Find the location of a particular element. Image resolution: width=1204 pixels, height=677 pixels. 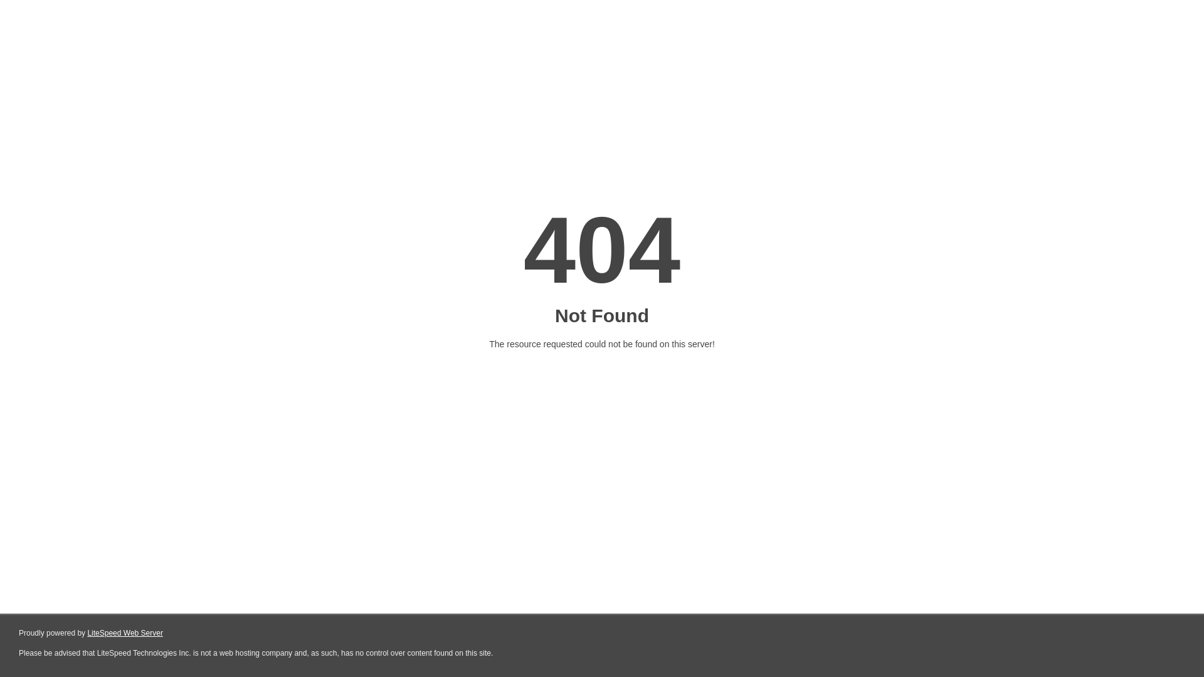

LiteSpeed Web Server is located at coordinates (124, 633).